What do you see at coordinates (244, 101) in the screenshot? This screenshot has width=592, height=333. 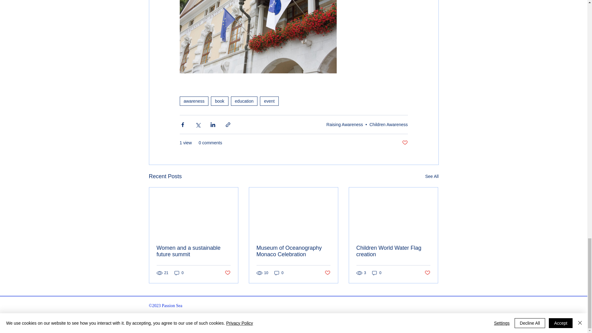 I see `education` at bounding box center [244, 101].